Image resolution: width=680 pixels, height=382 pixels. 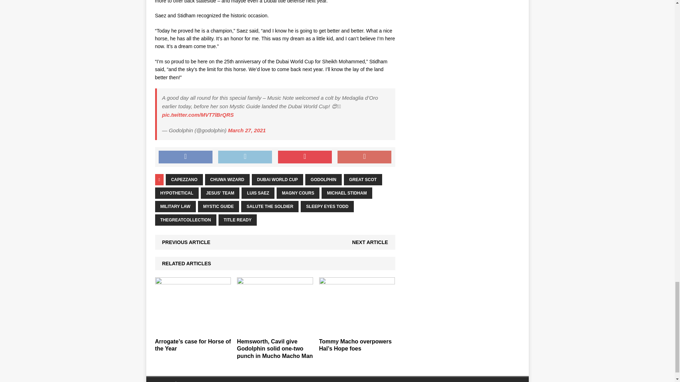 I want to click on Tweet This Post, so click(x=245, y=157).